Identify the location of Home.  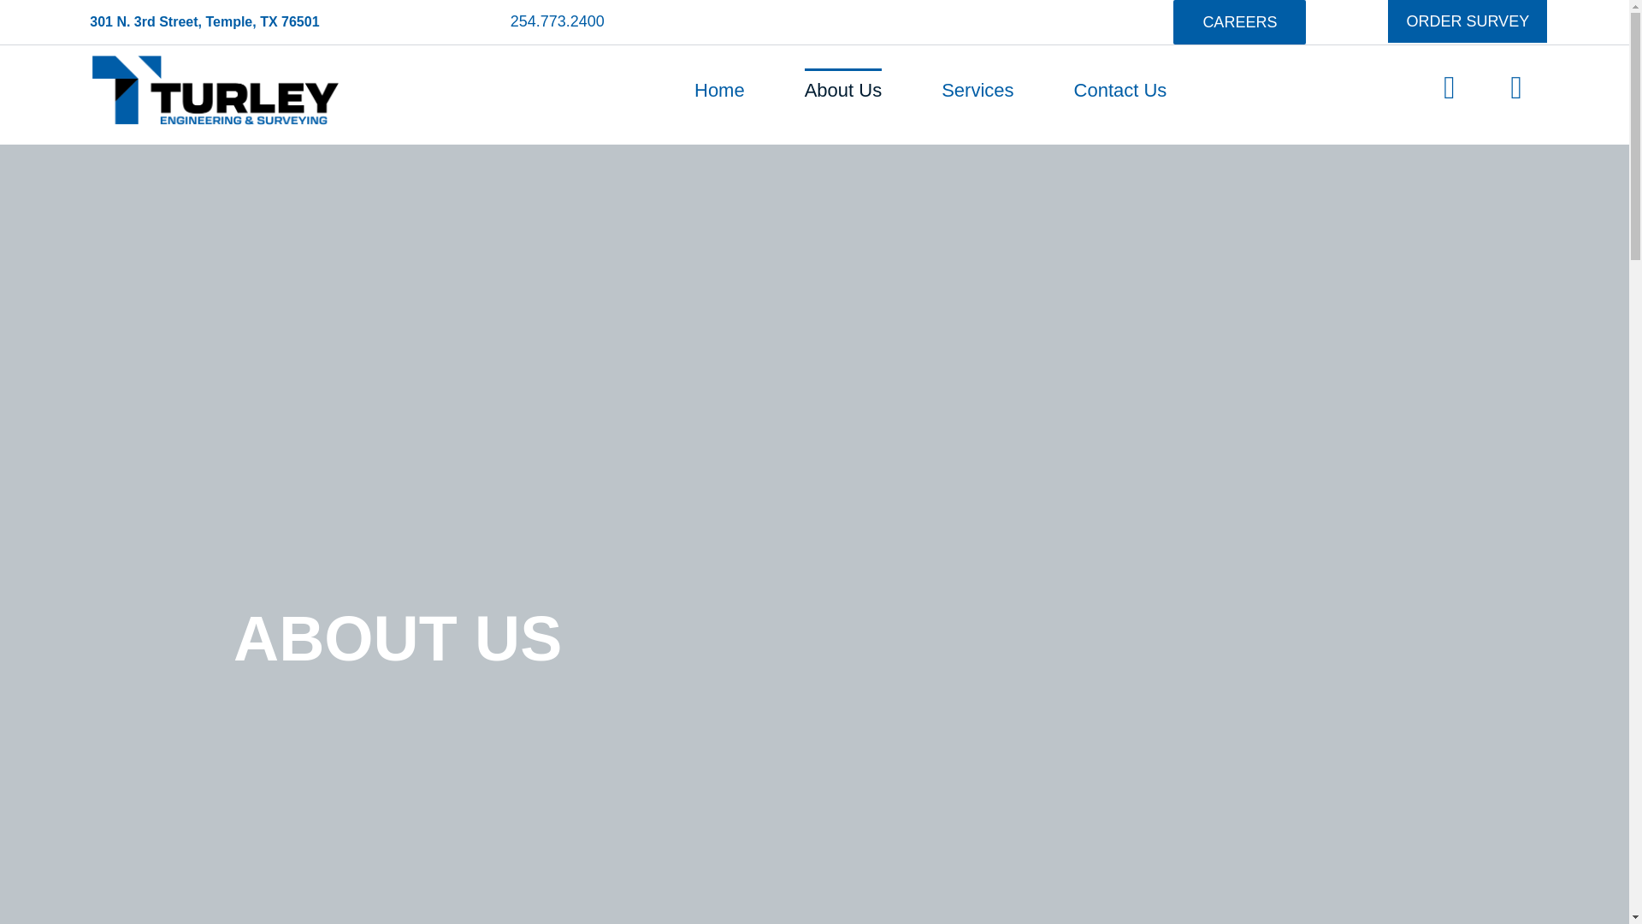
(720, 90).